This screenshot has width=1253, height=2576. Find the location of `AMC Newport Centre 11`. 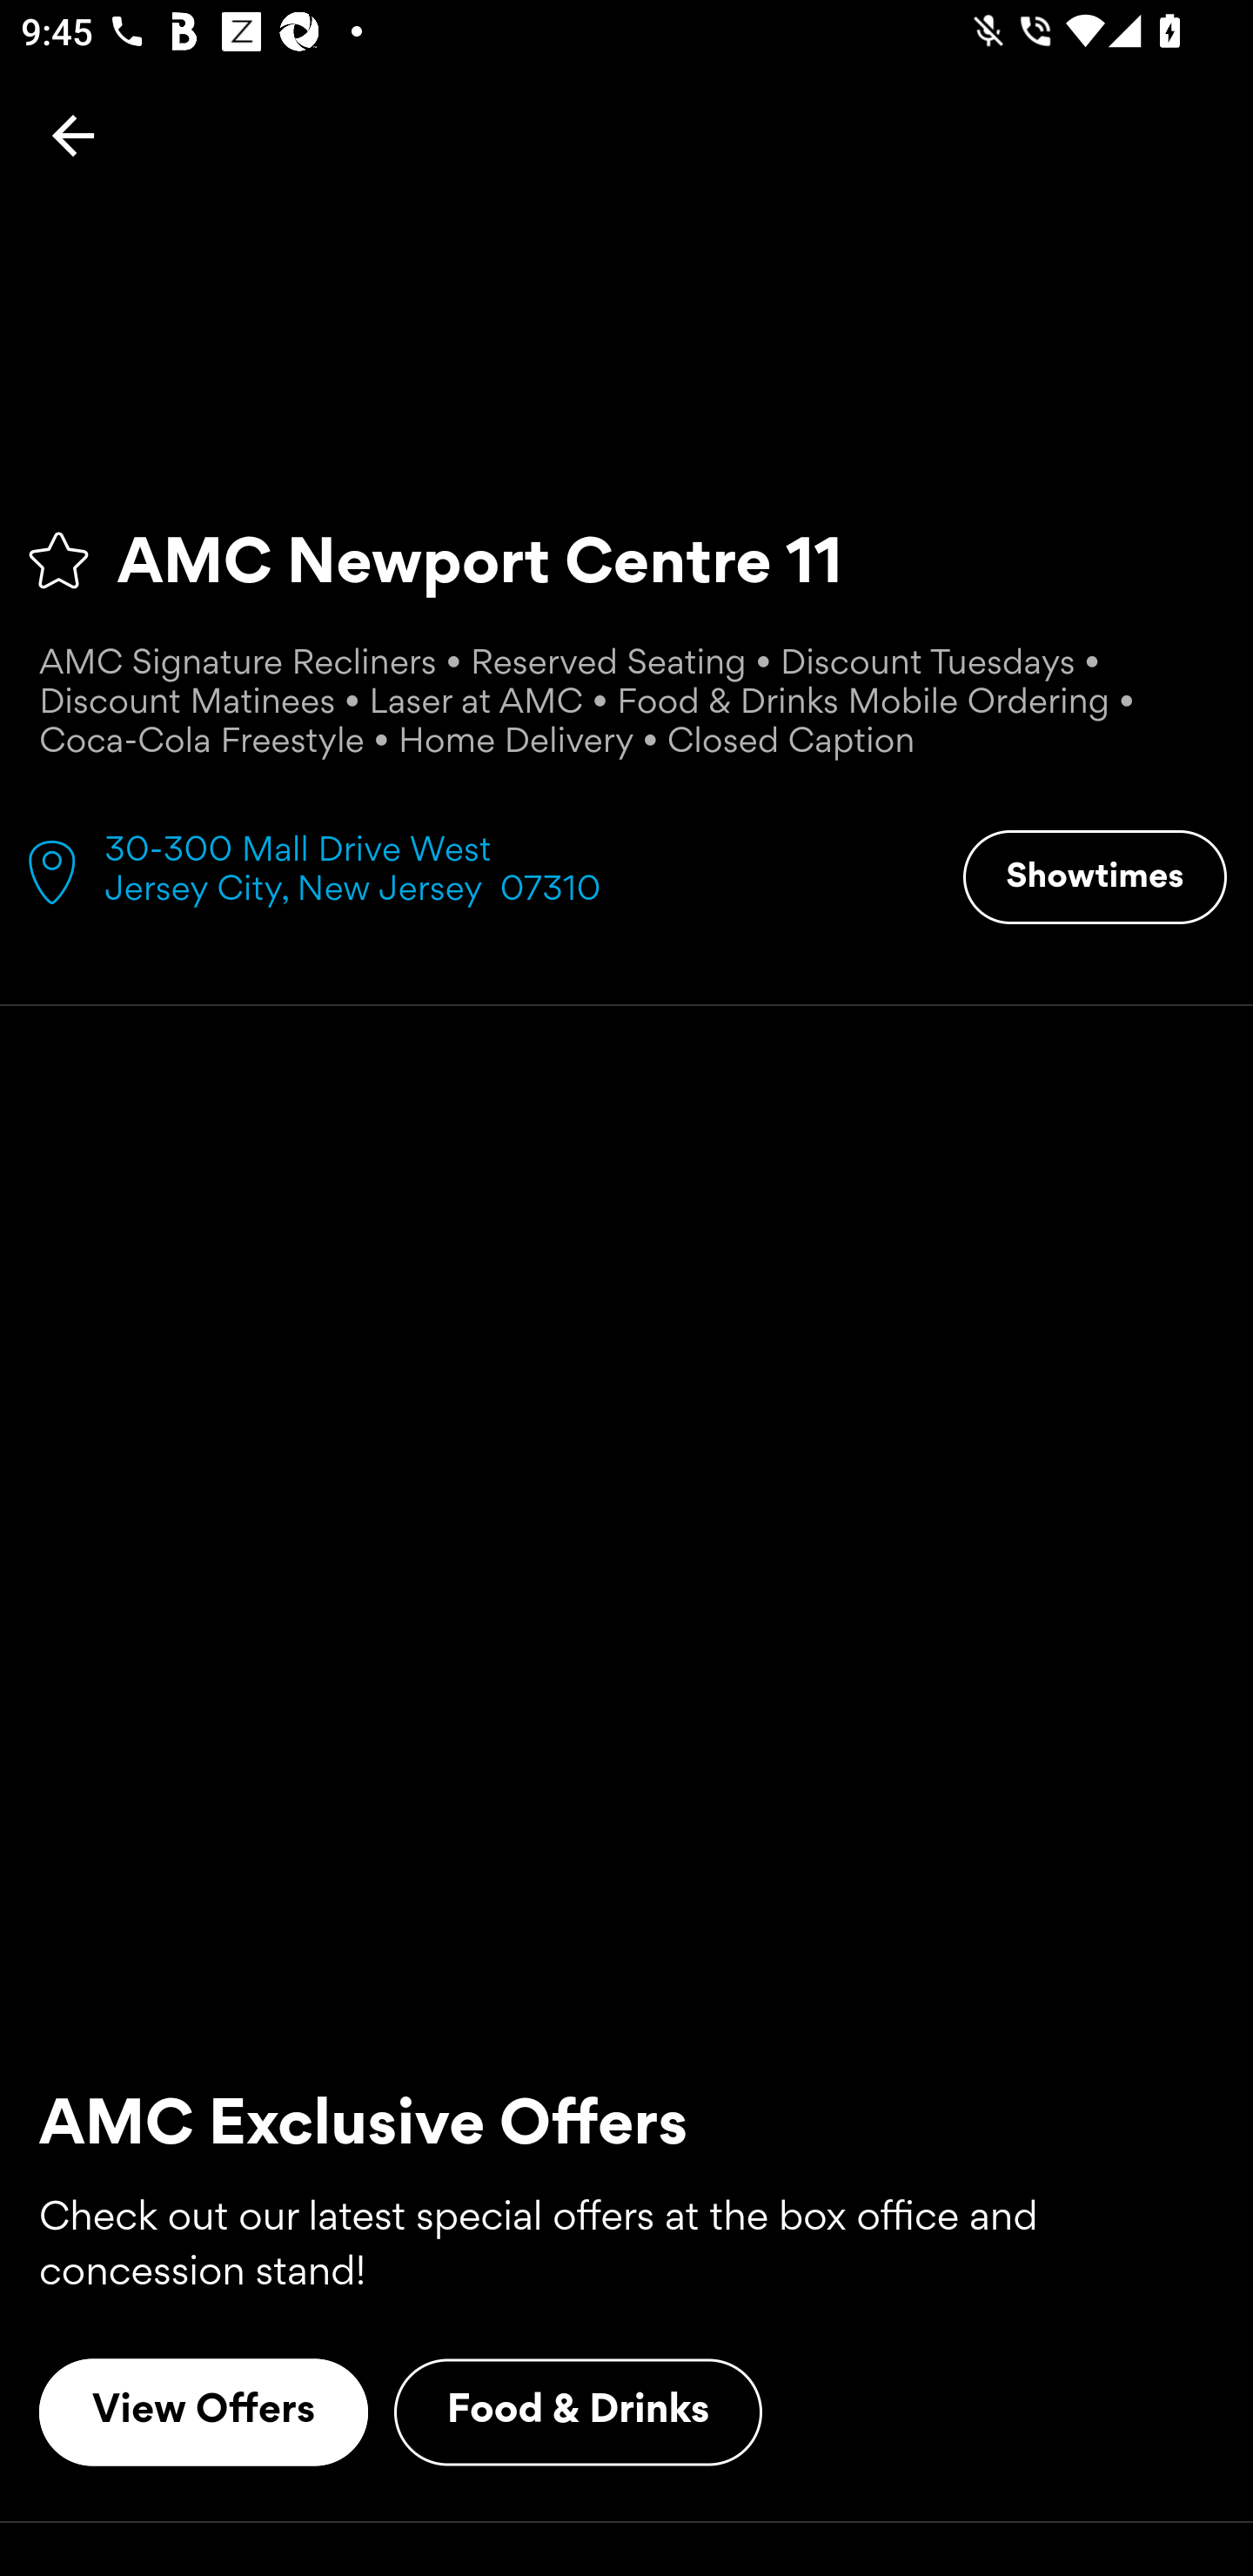

AMC Newport Centre 11 is located at coordinates (626, 560).